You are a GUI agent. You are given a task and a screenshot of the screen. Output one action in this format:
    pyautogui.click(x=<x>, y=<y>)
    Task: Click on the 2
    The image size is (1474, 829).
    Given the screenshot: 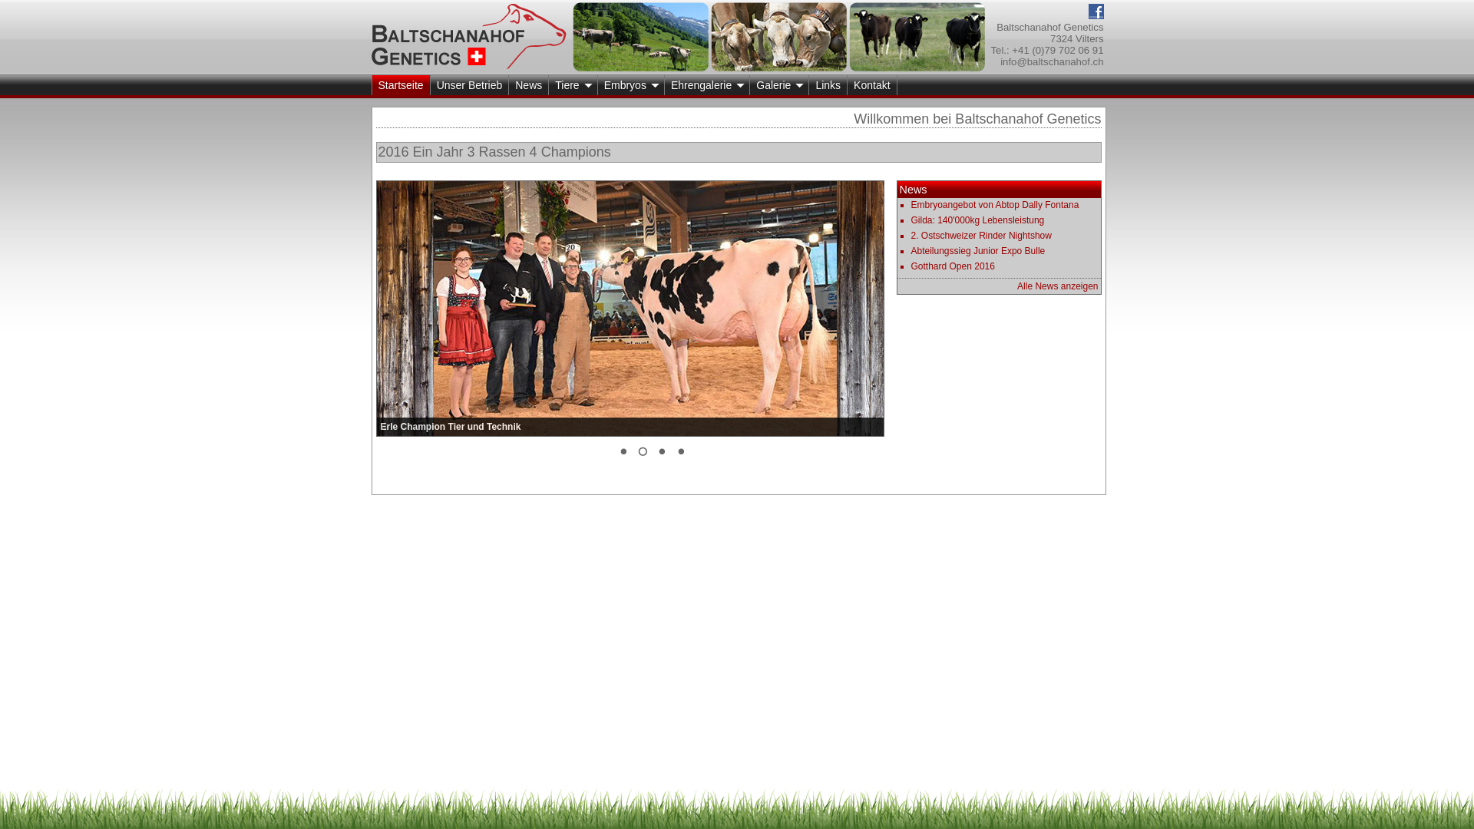 What is the action you would take?
    pyautogui.click(x=643, y=454)
    